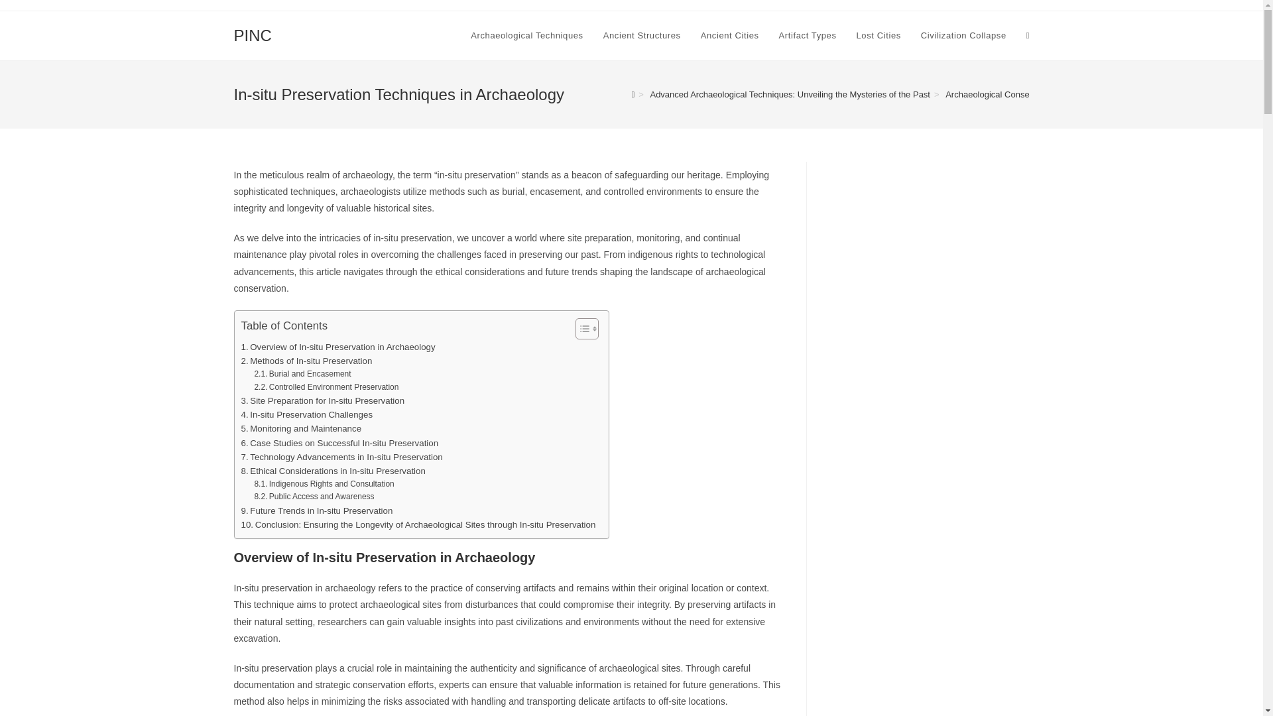 Image resolution: width=1273 pixels, height=716 pixels. I want to click on Artifact Types, so click(808, 36).